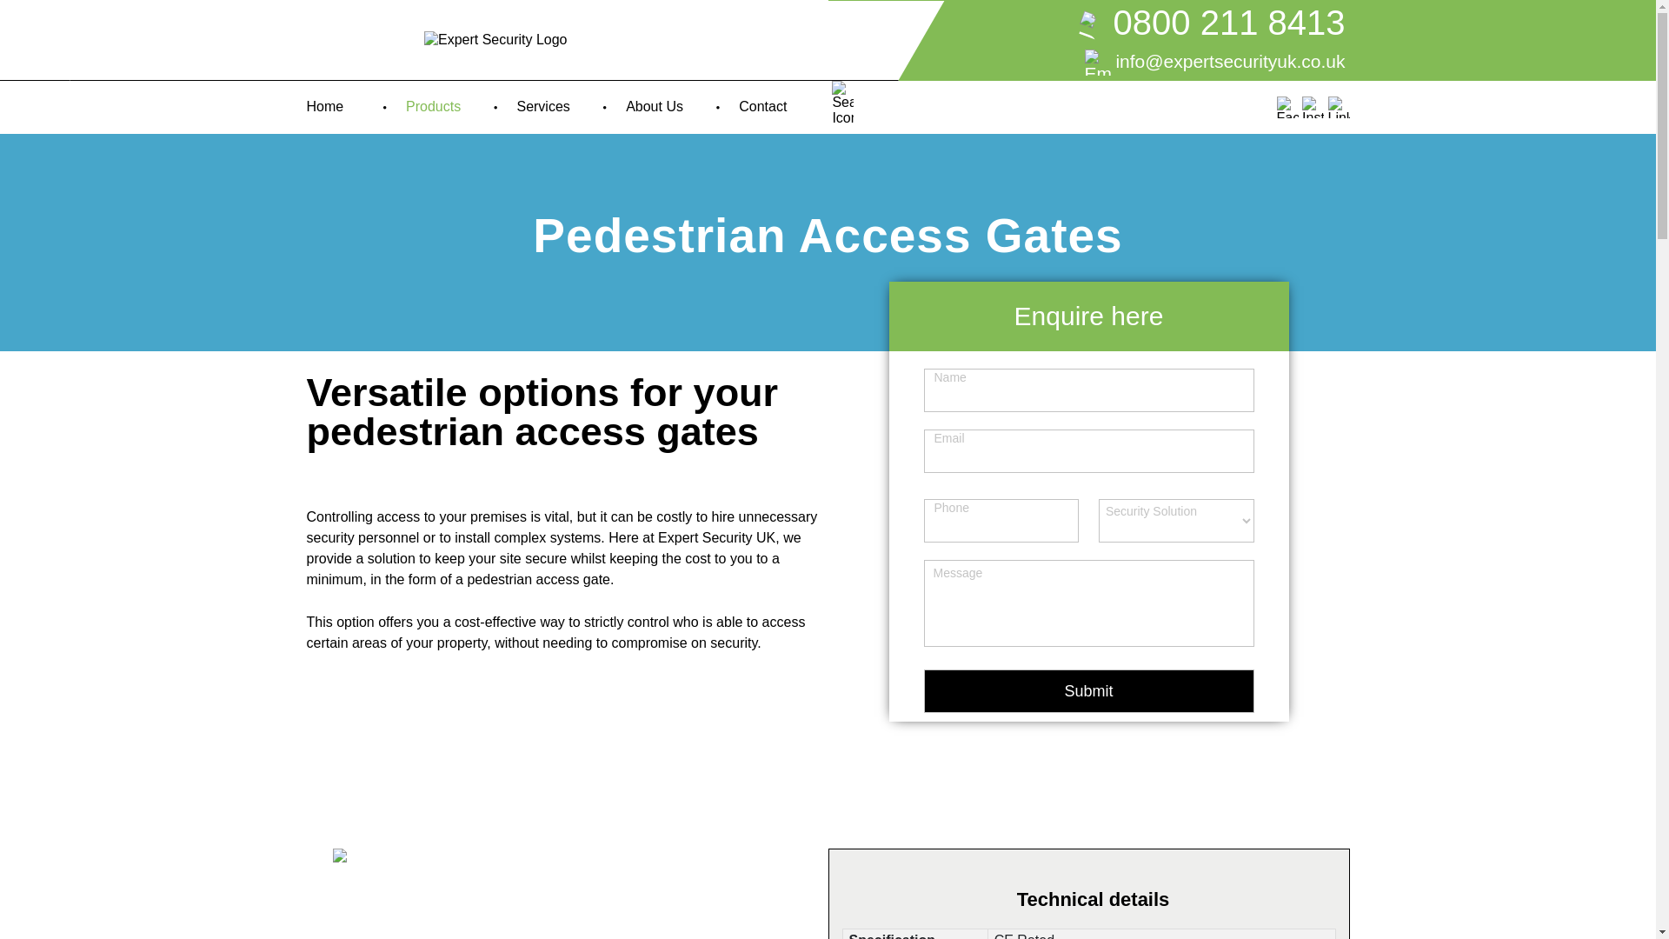  Describe the element at coordinates (1087, 690) in the screenshot. I see `Submit` at that location.